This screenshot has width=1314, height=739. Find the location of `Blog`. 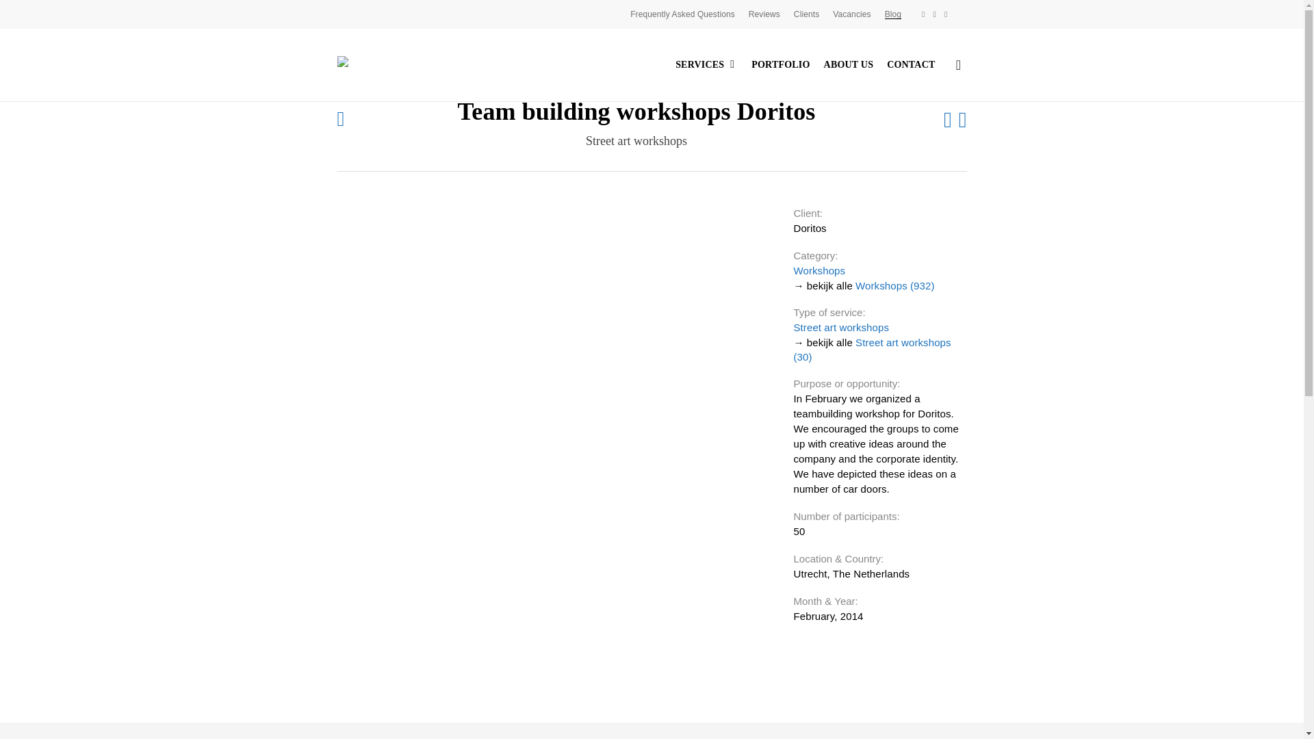

Blog is located at coordinates (892, 14).